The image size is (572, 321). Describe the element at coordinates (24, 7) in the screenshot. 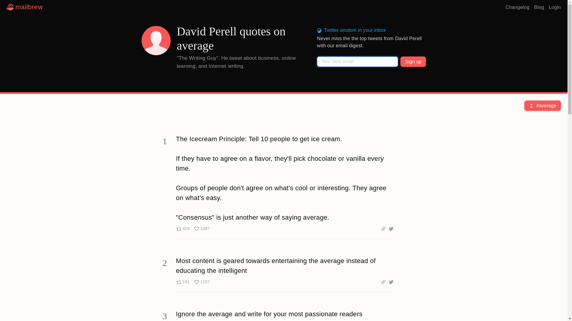

I see `mailbrew` at that location.